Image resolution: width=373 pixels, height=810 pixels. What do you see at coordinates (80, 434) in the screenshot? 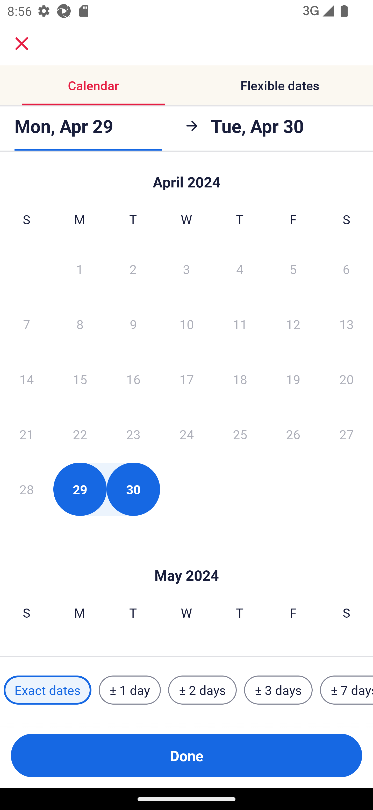
I see `22 Monday, April 22, 2024` at bounding box center [80, 434].